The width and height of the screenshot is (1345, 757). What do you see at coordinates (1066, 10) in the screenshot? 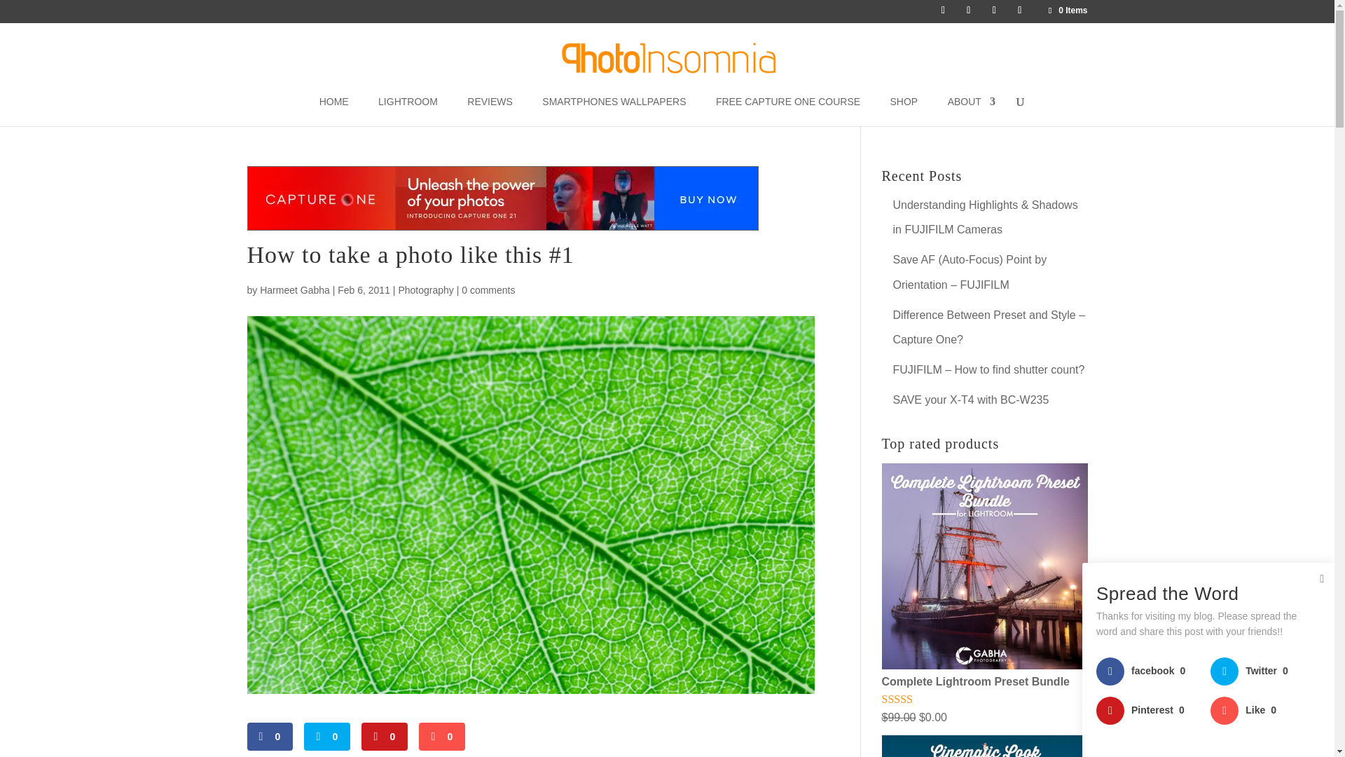
I see `0 Items` at bounding box center [1066, 10].